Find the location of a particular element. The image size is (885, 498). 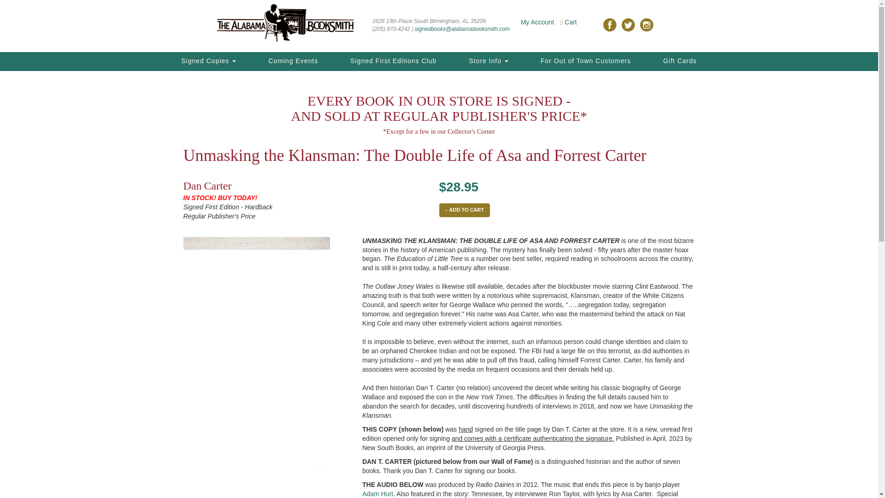

Gift Cards is located at coordinates (680, 61).